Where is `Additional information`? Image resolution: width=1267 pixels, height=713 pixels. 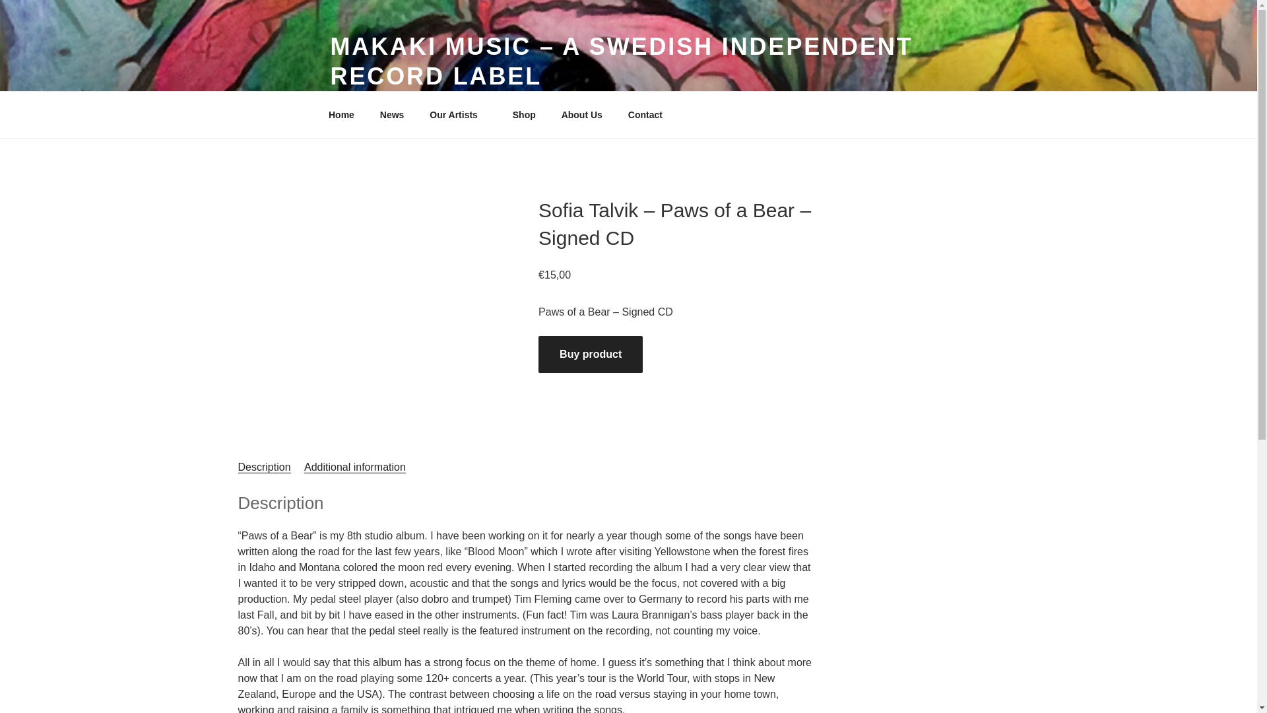 Additional information is located at coordinates (354, 467).